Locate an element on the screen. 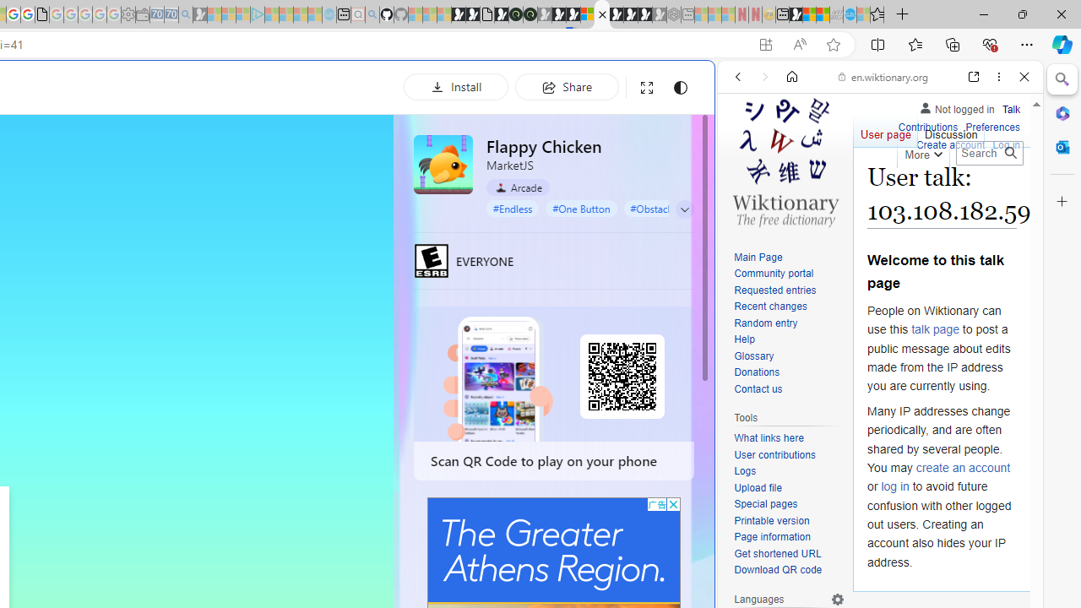 The height and width of the screenshot is (608, 1081). Arcade is located at coordinates (519, 187).